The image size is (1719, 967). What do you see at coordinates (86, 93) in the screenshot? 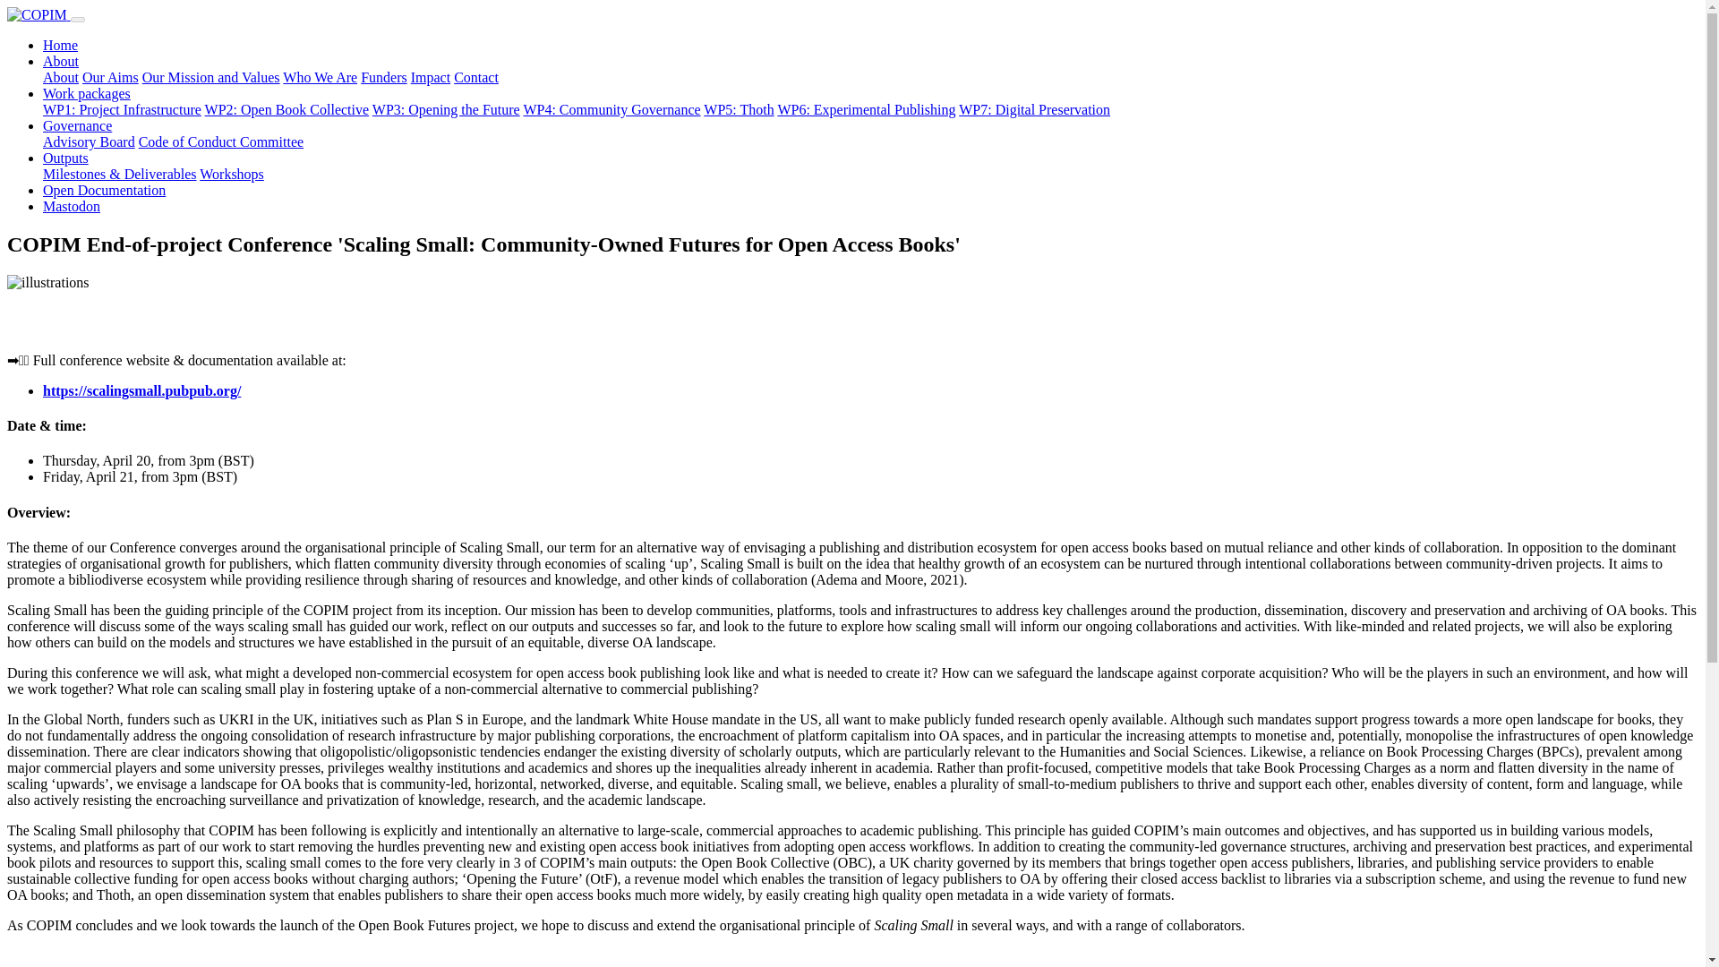
I see `Work packages` at bounding box center [86, 93].